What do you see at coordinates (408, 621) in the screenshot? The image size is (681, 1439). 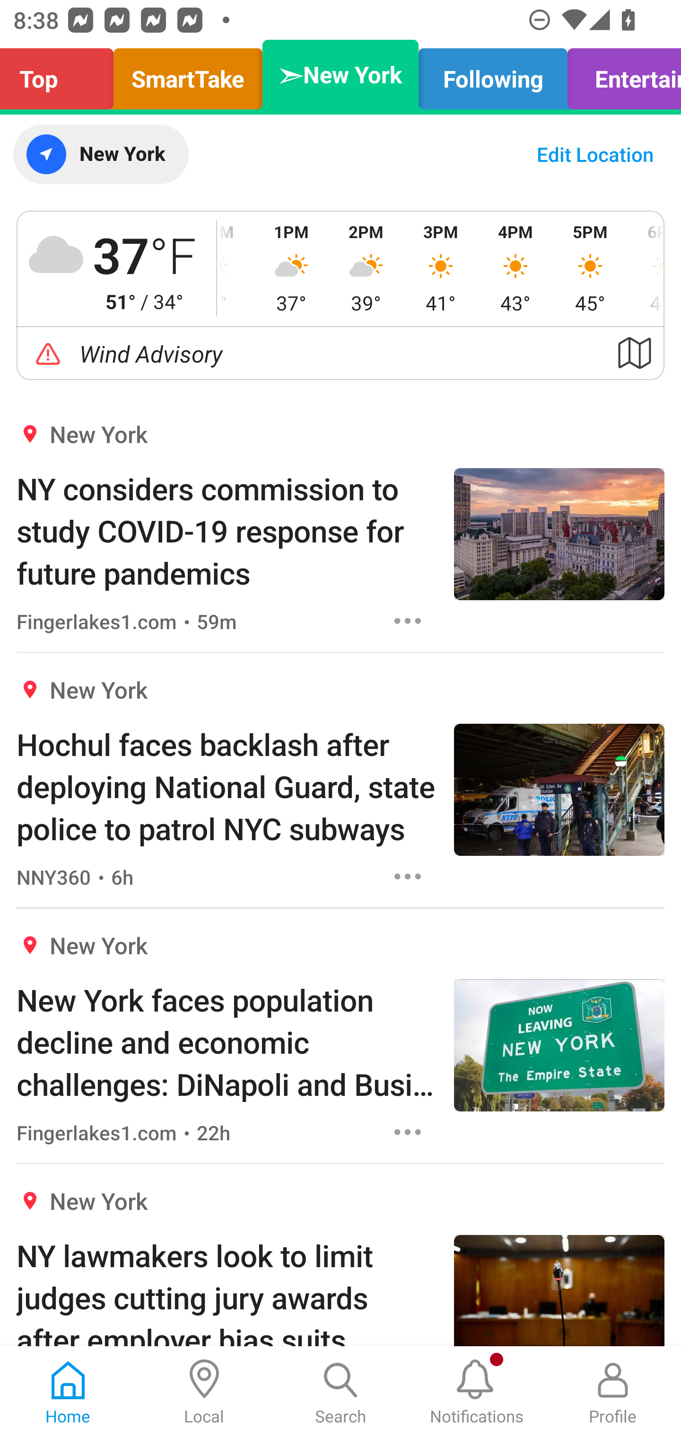 I see `Options` at bounding box center [408, 621].